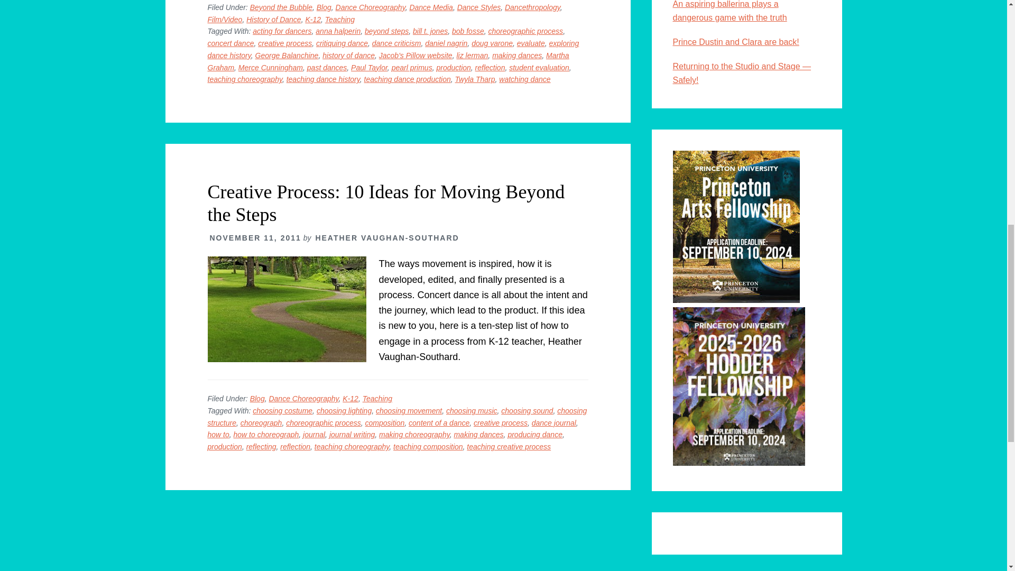 This screenshot has height=571, width=1015. I want to click on Dance Styles, so click(479, 7).